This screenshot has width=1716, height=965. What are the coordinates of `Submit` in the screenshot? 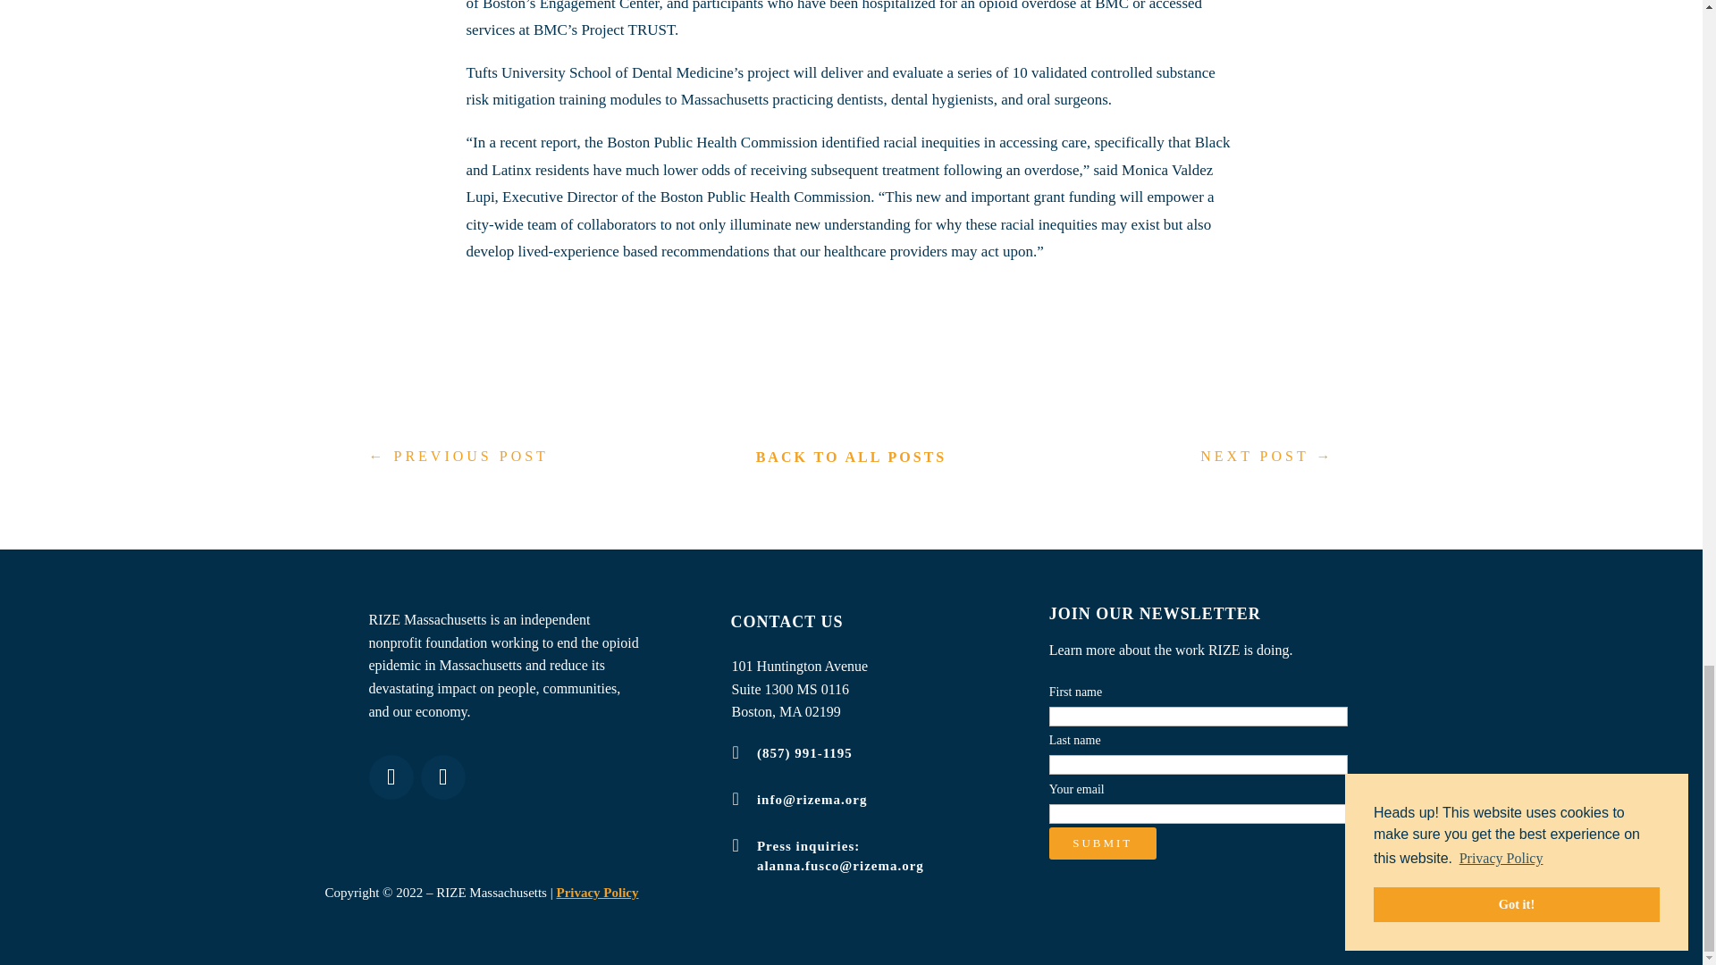 It's located at (1103, 843).